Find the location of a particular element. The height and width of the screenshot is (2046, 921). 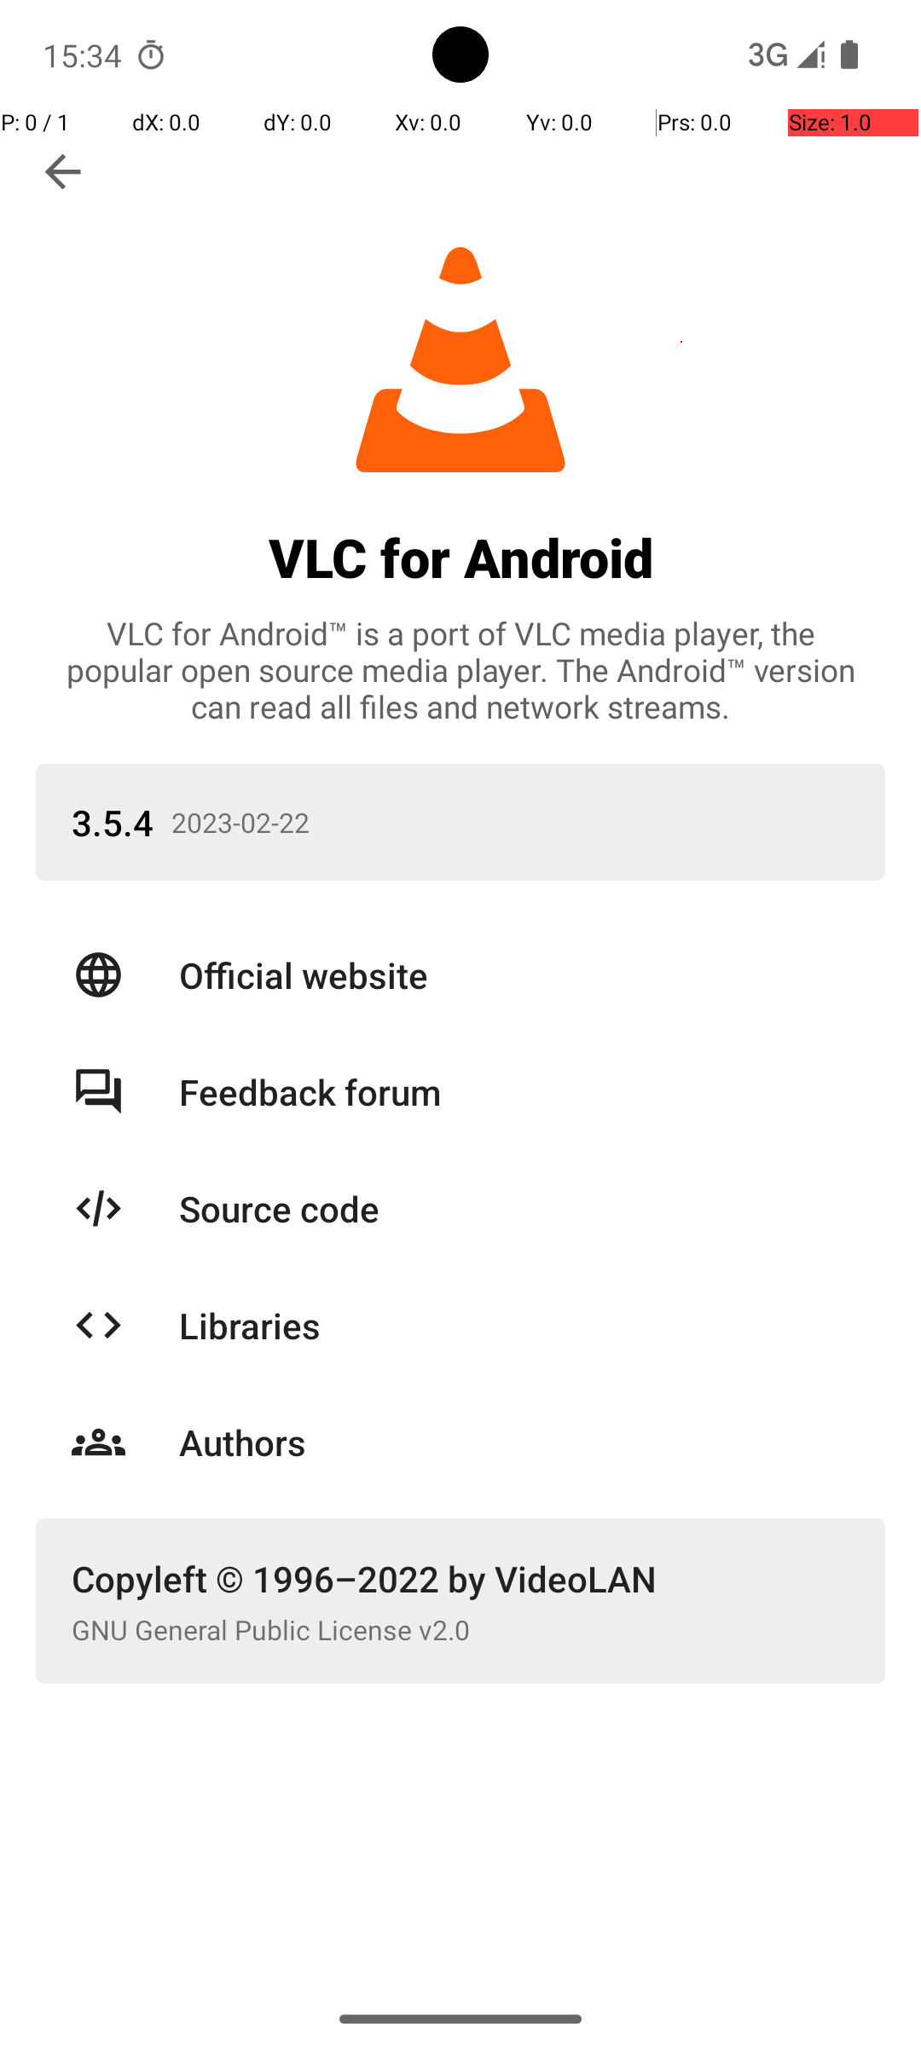

GNU General Public License v2.0 is located at coordinates (460, 1630).